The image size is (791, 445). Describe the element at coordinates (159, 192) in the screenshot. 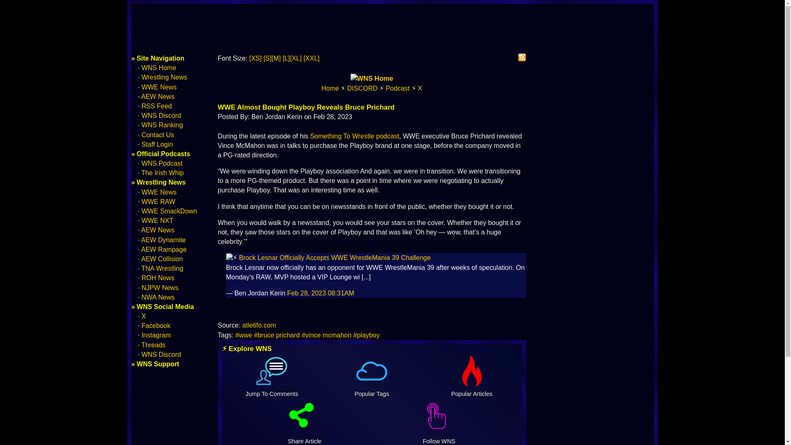

I see `WWE News` at that location.